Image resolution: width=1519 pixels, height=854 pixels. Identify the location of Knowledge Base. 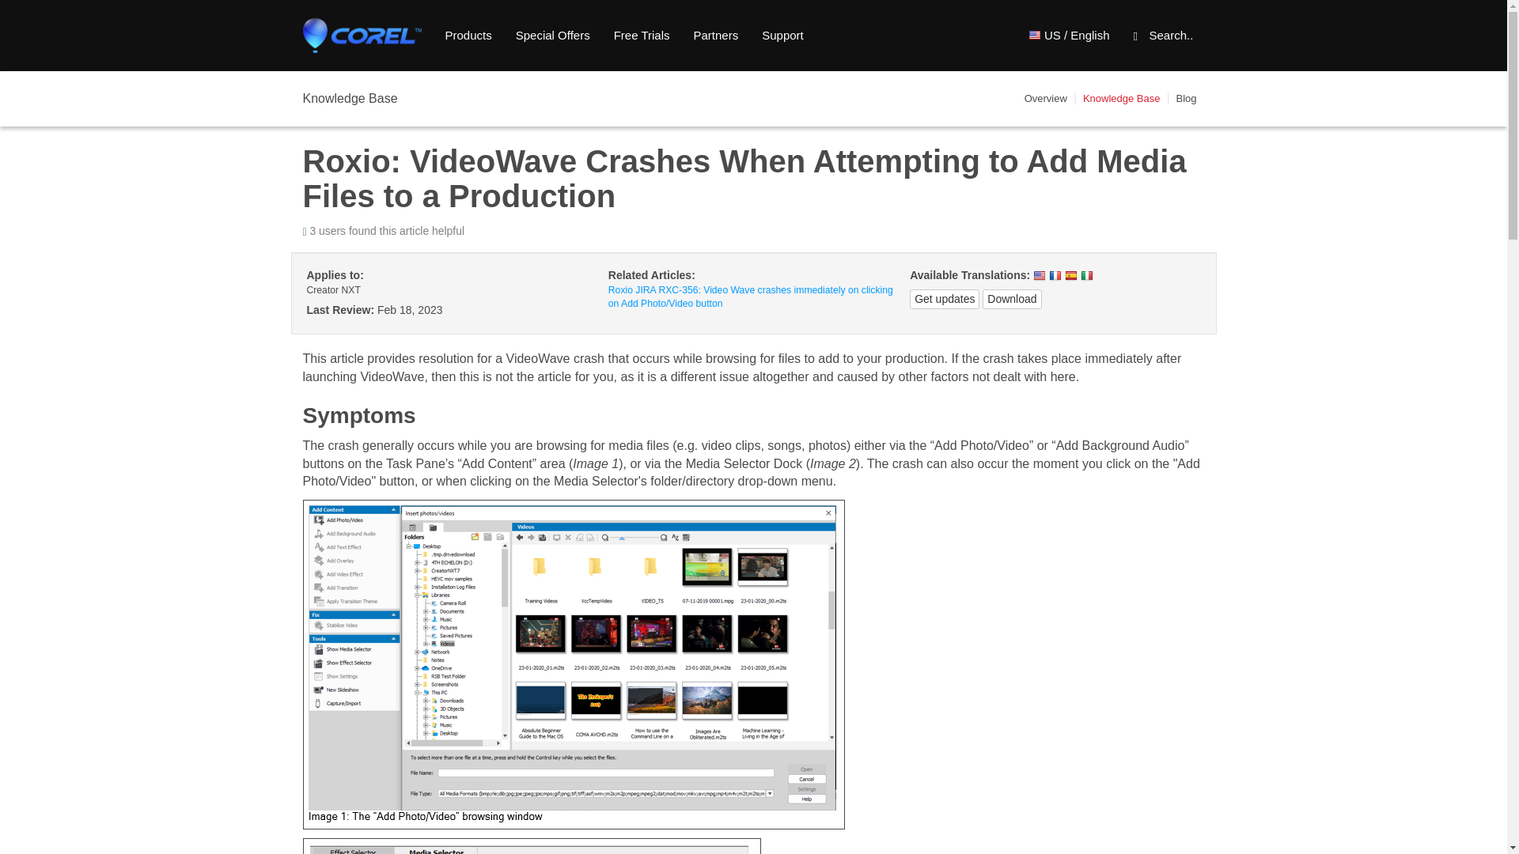
(1122, 98).